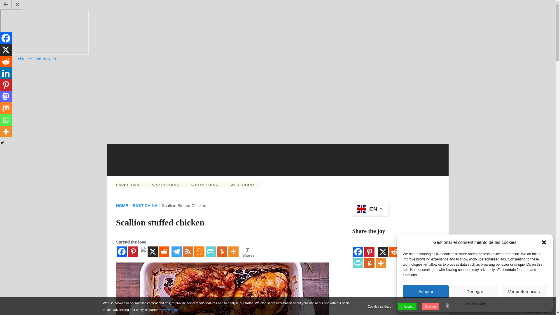 The image size is (560, 315). Describe the element at coordinates (246, 252) in the screenshot. I see `Privacy Policy` at that location.